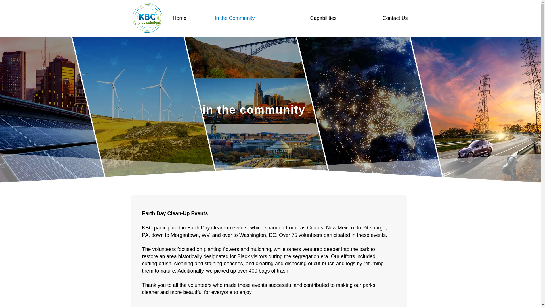 This screenshot has width=545, height=307. What do you see at coordinates (189, 18) in the screenshot?
I see `Home` at bounding box center [189, 18].